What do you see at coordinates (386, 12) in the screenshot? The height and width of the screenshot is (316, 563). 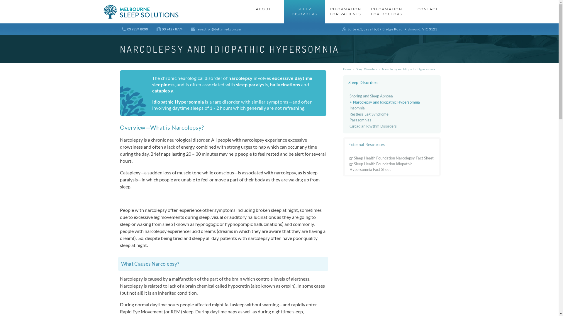 I see `INFORMATION FOR DOCTORS` at bounding box center [386, 12].